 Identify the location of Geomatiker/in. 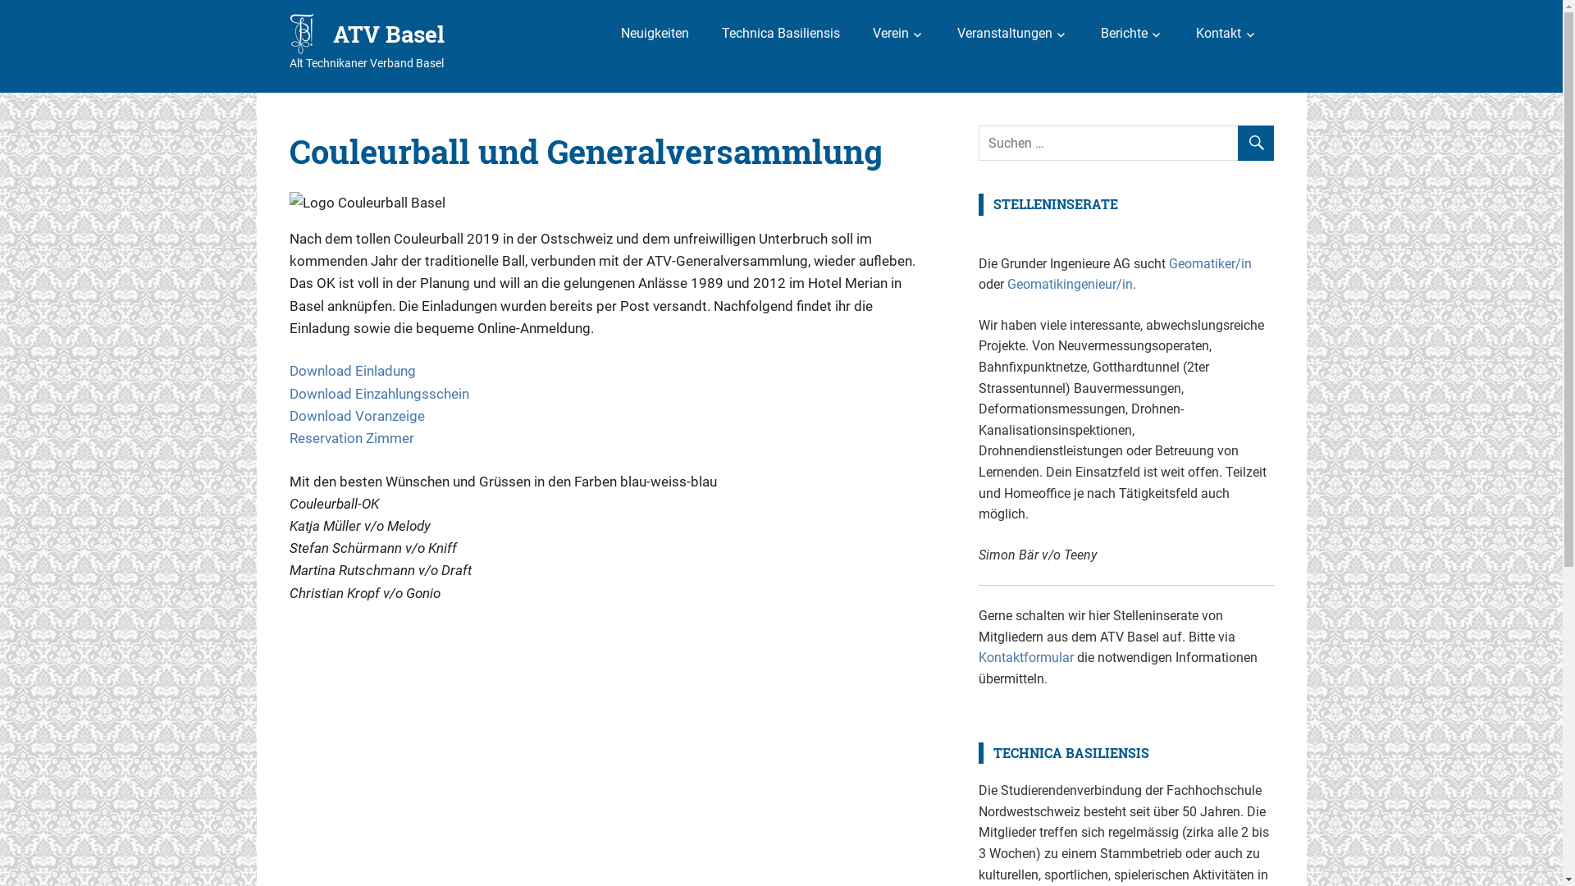
(1209, 263).